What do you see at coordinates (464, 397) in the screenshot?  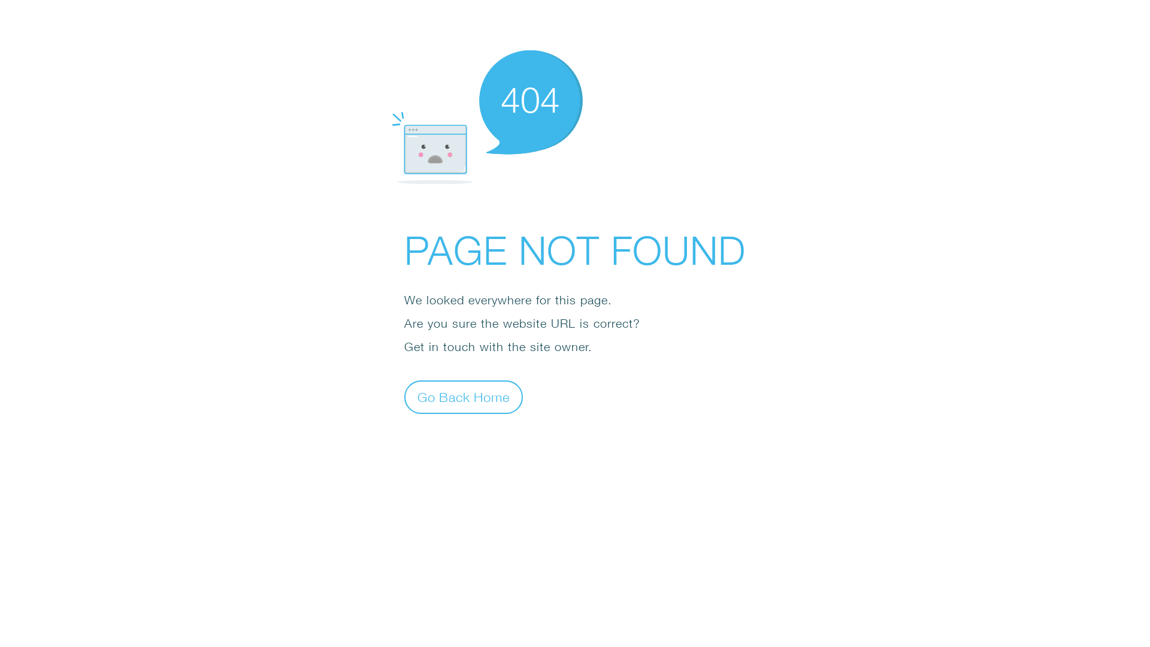 I see `Go Back Home` at bounding box center [464, 397].